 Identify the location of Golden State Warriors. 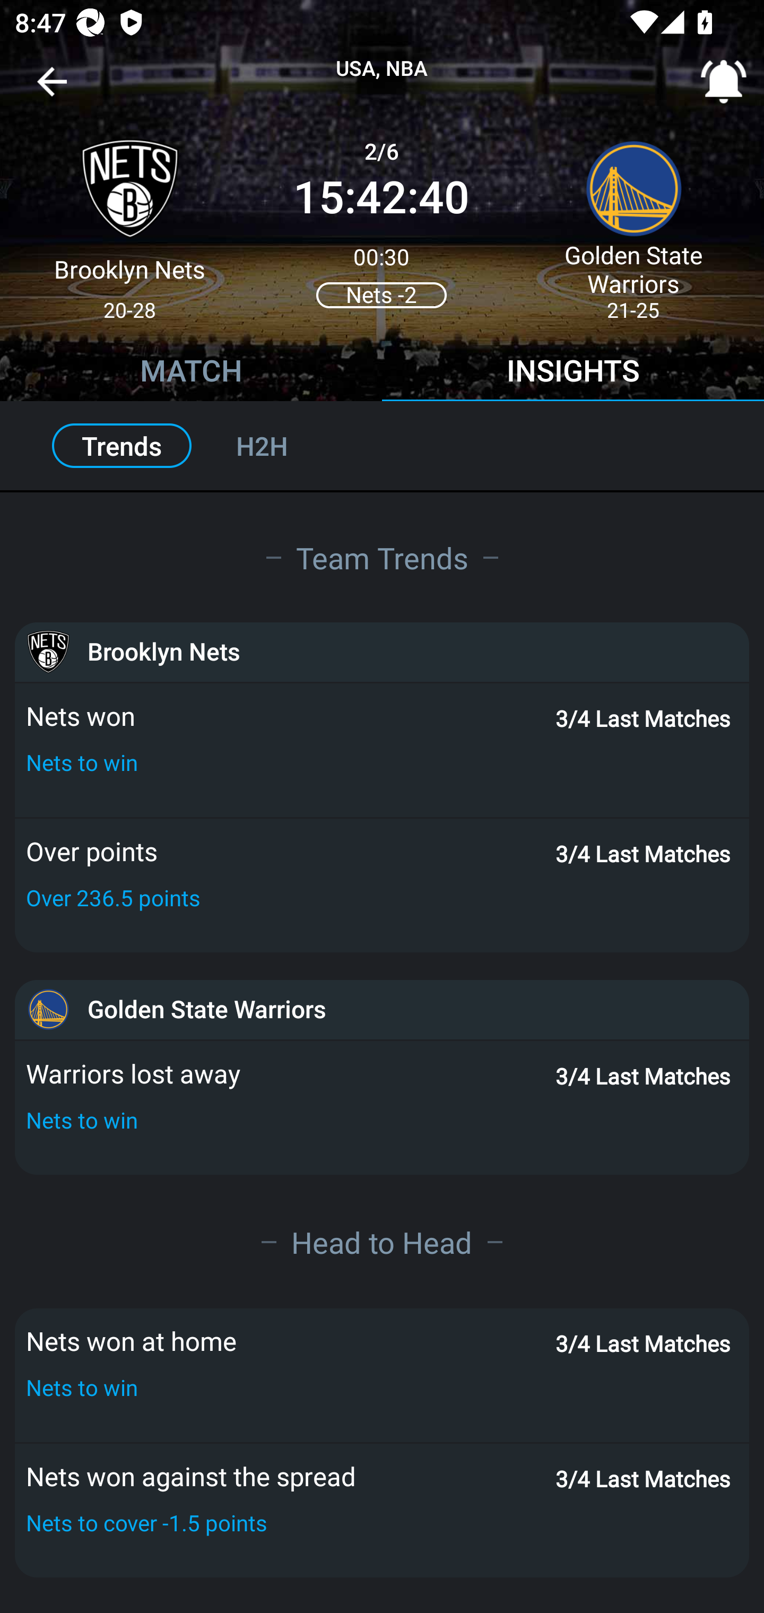
(382, 1009).